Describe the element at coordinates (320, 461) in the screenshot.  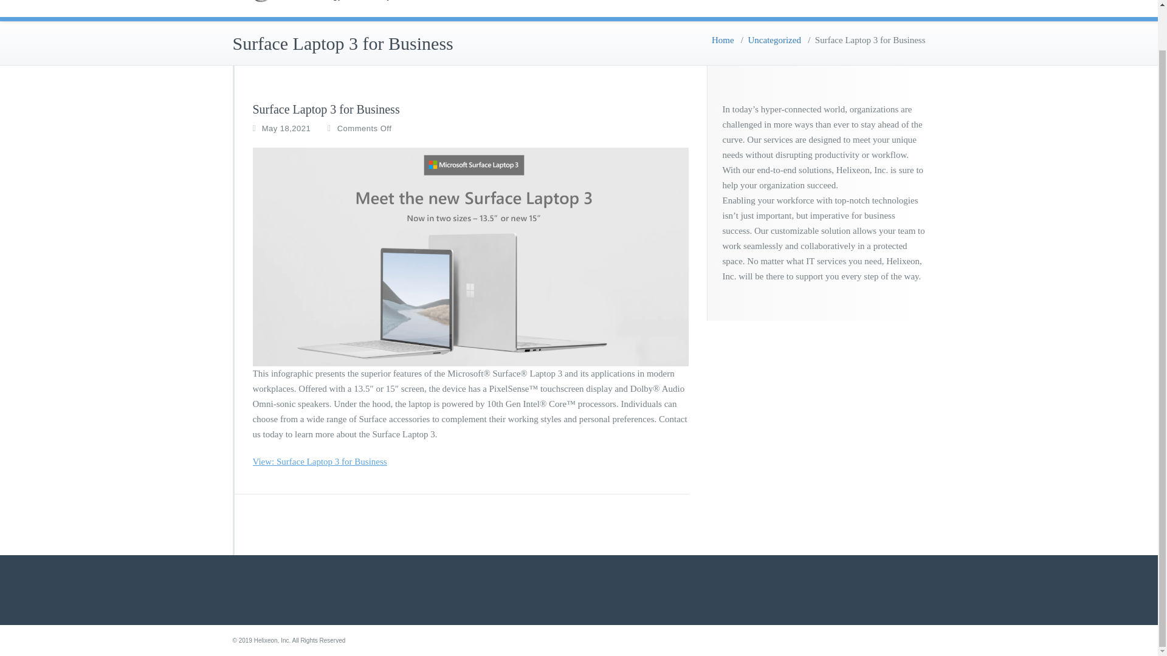
I see `View: Surface Laptop 3 for Business` at that location.